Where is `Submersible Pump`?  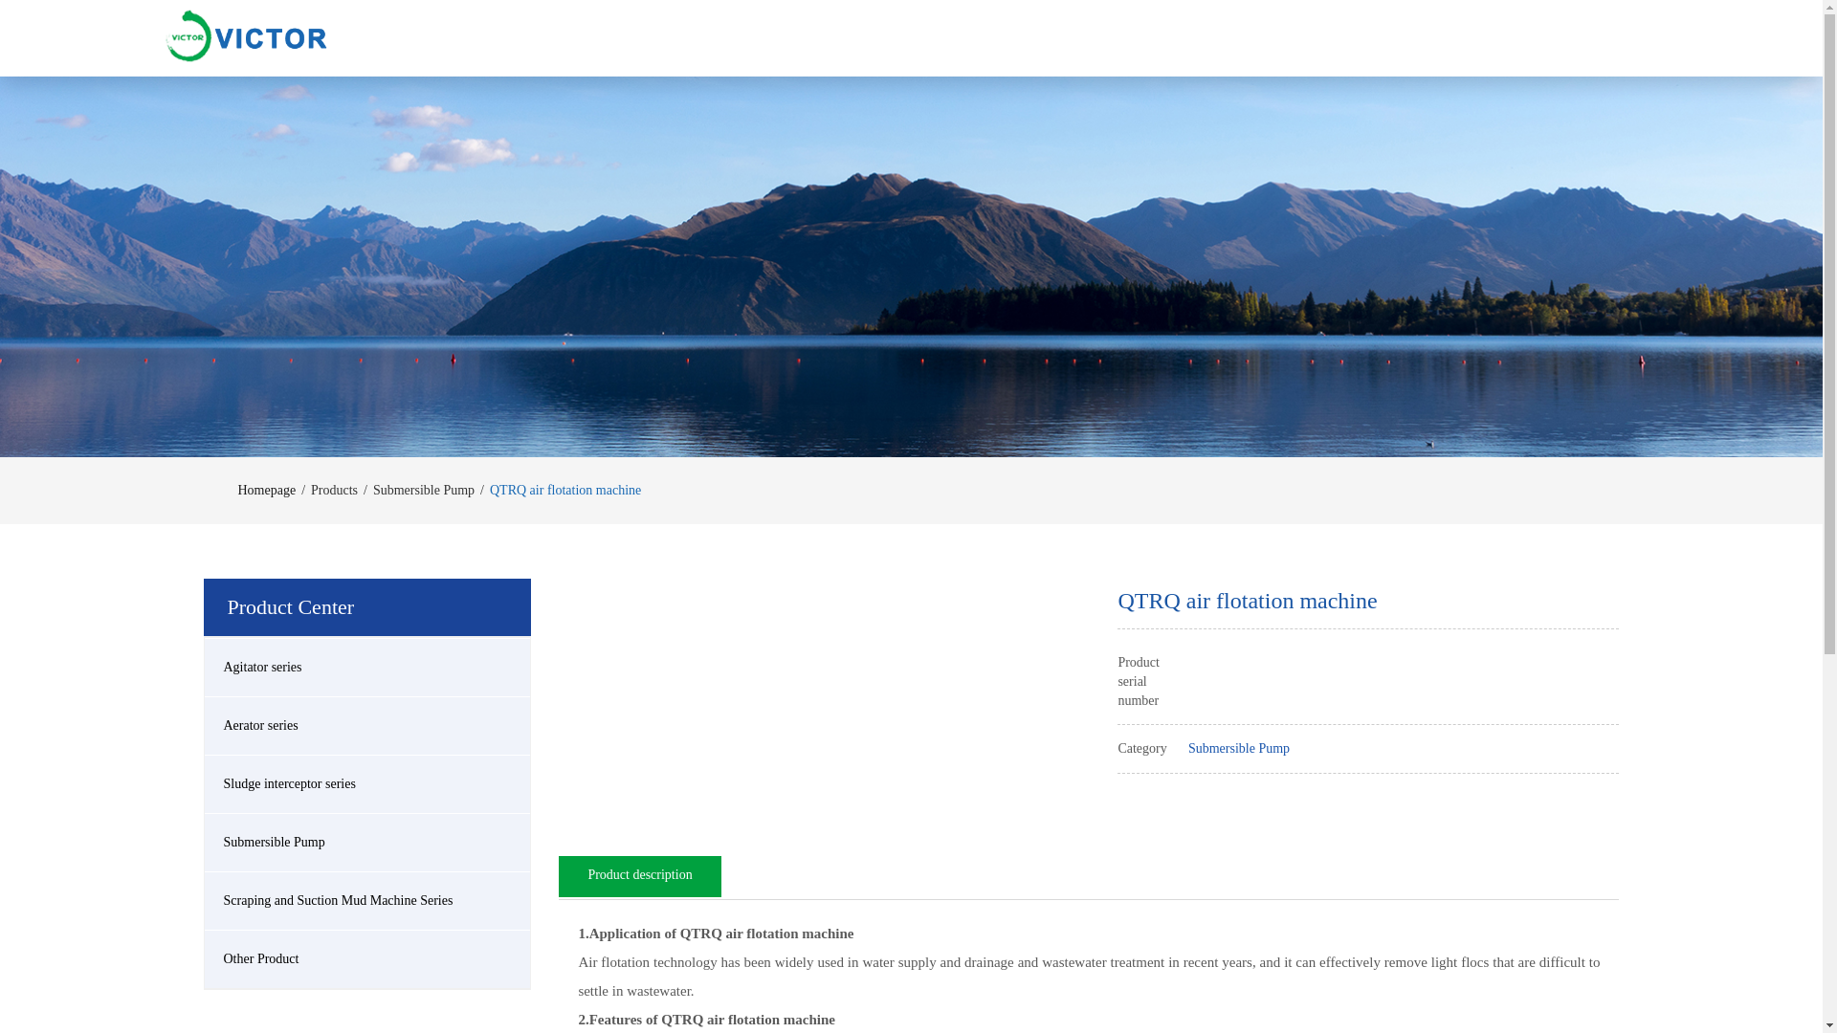 Submersible Pump is located at coordinates (423, 490).